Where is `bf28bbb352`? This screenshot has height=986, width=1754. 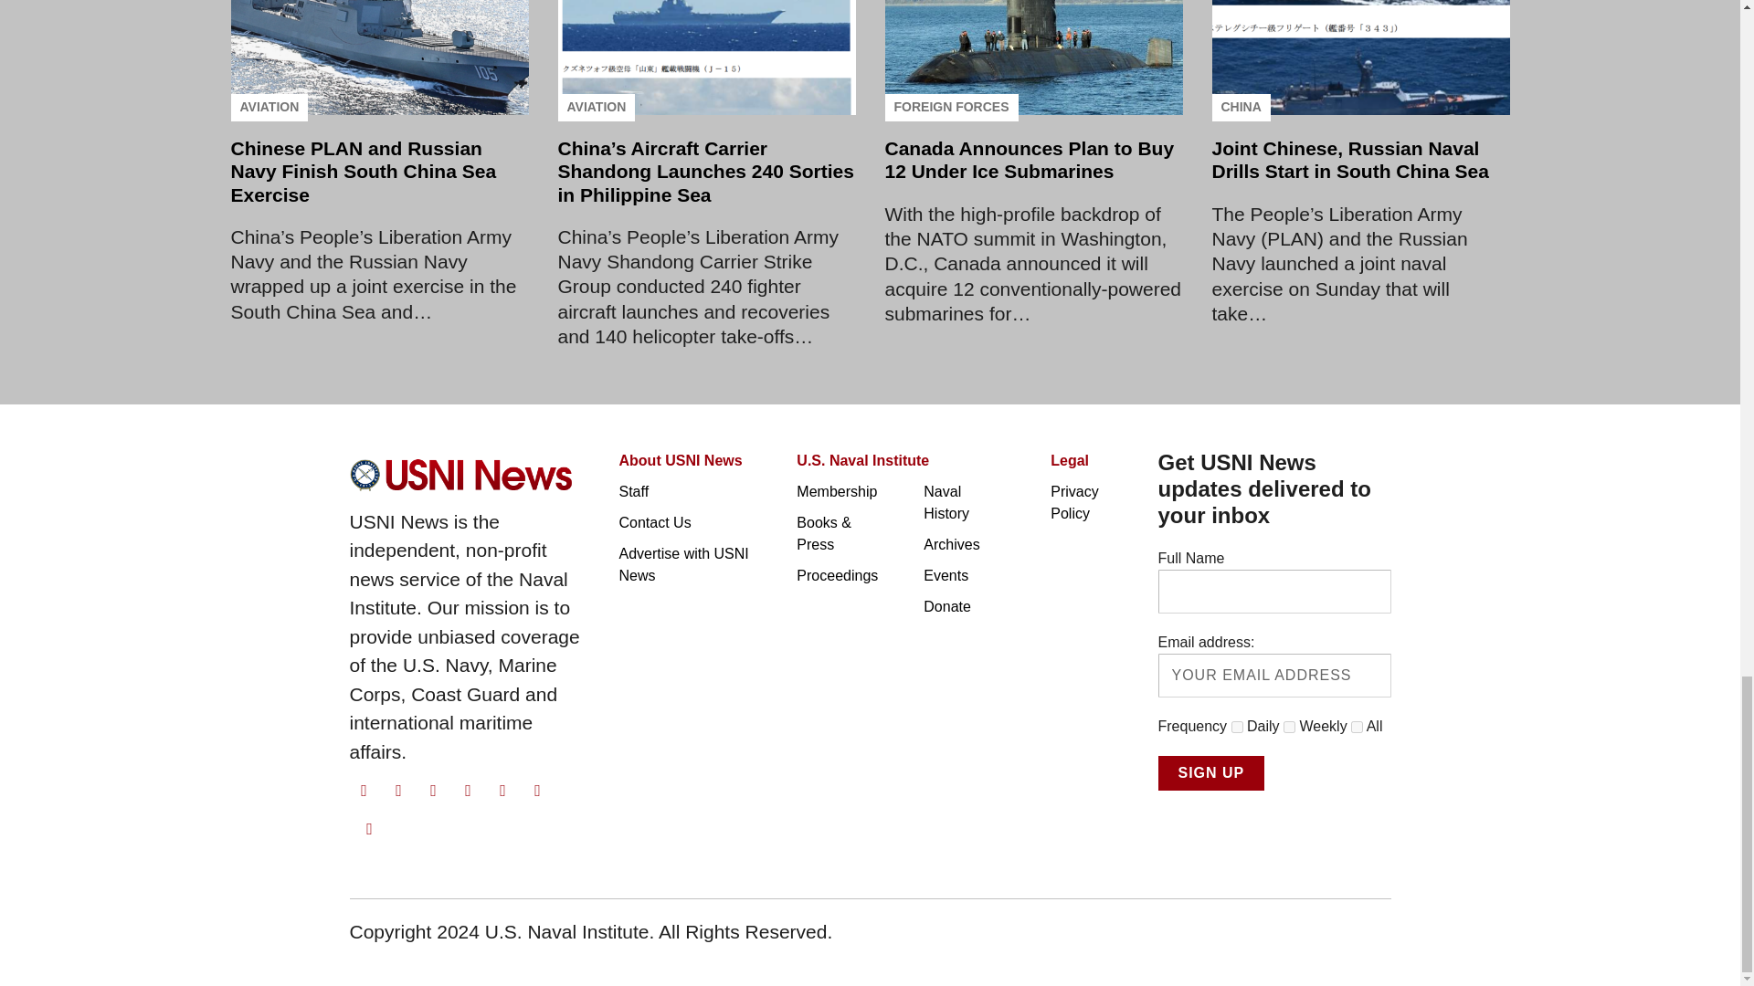
bf28bbb352 is located at coordinates (1290, 727).